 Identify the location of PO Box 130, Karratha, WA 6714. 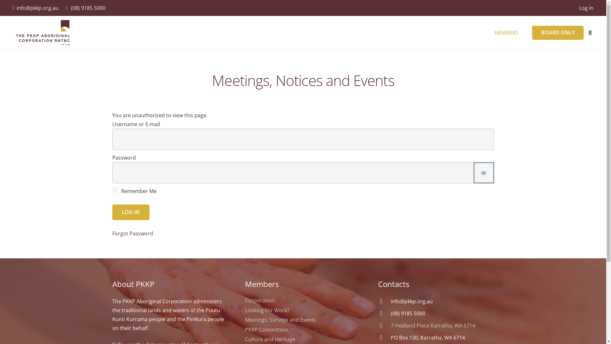
(428, 338).